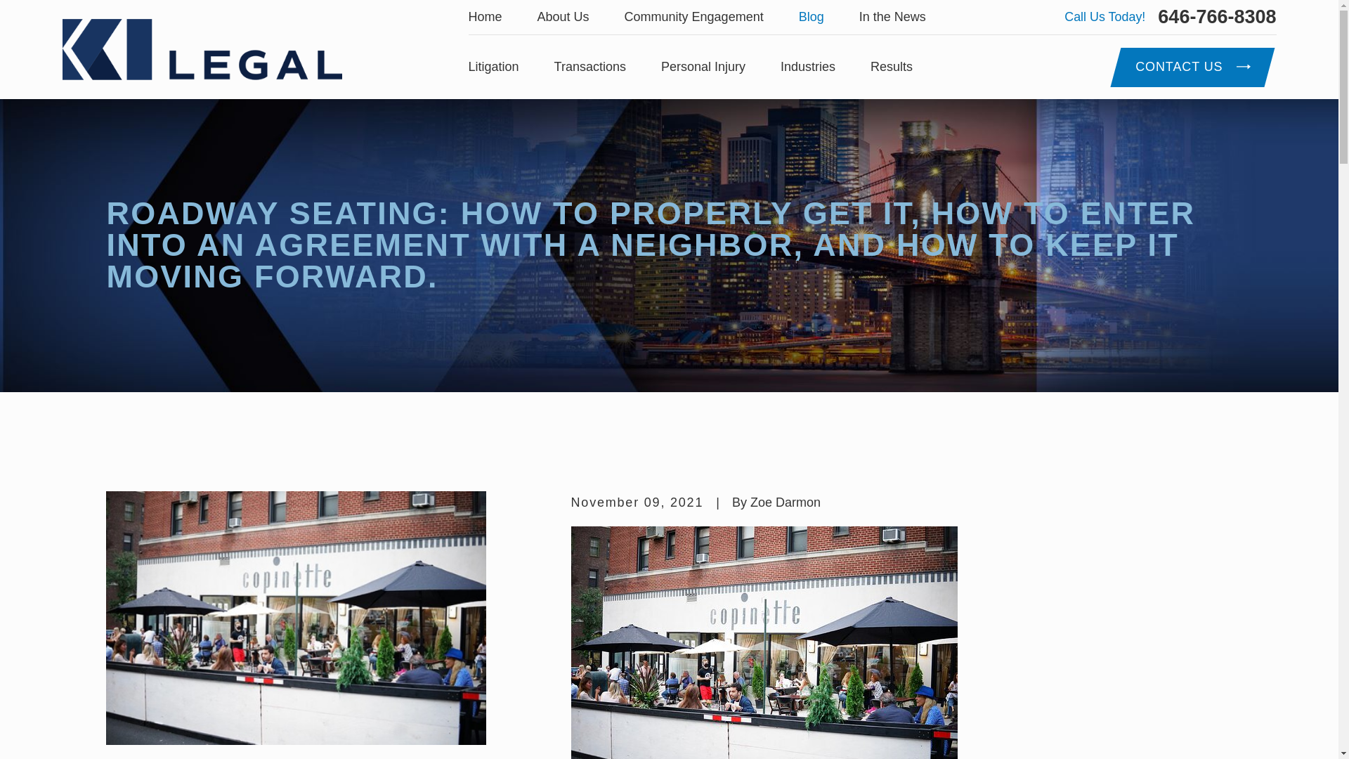  Describe the element at coordinates (1217, 17) in the screenshot. I see `646-766-8308` at that location.